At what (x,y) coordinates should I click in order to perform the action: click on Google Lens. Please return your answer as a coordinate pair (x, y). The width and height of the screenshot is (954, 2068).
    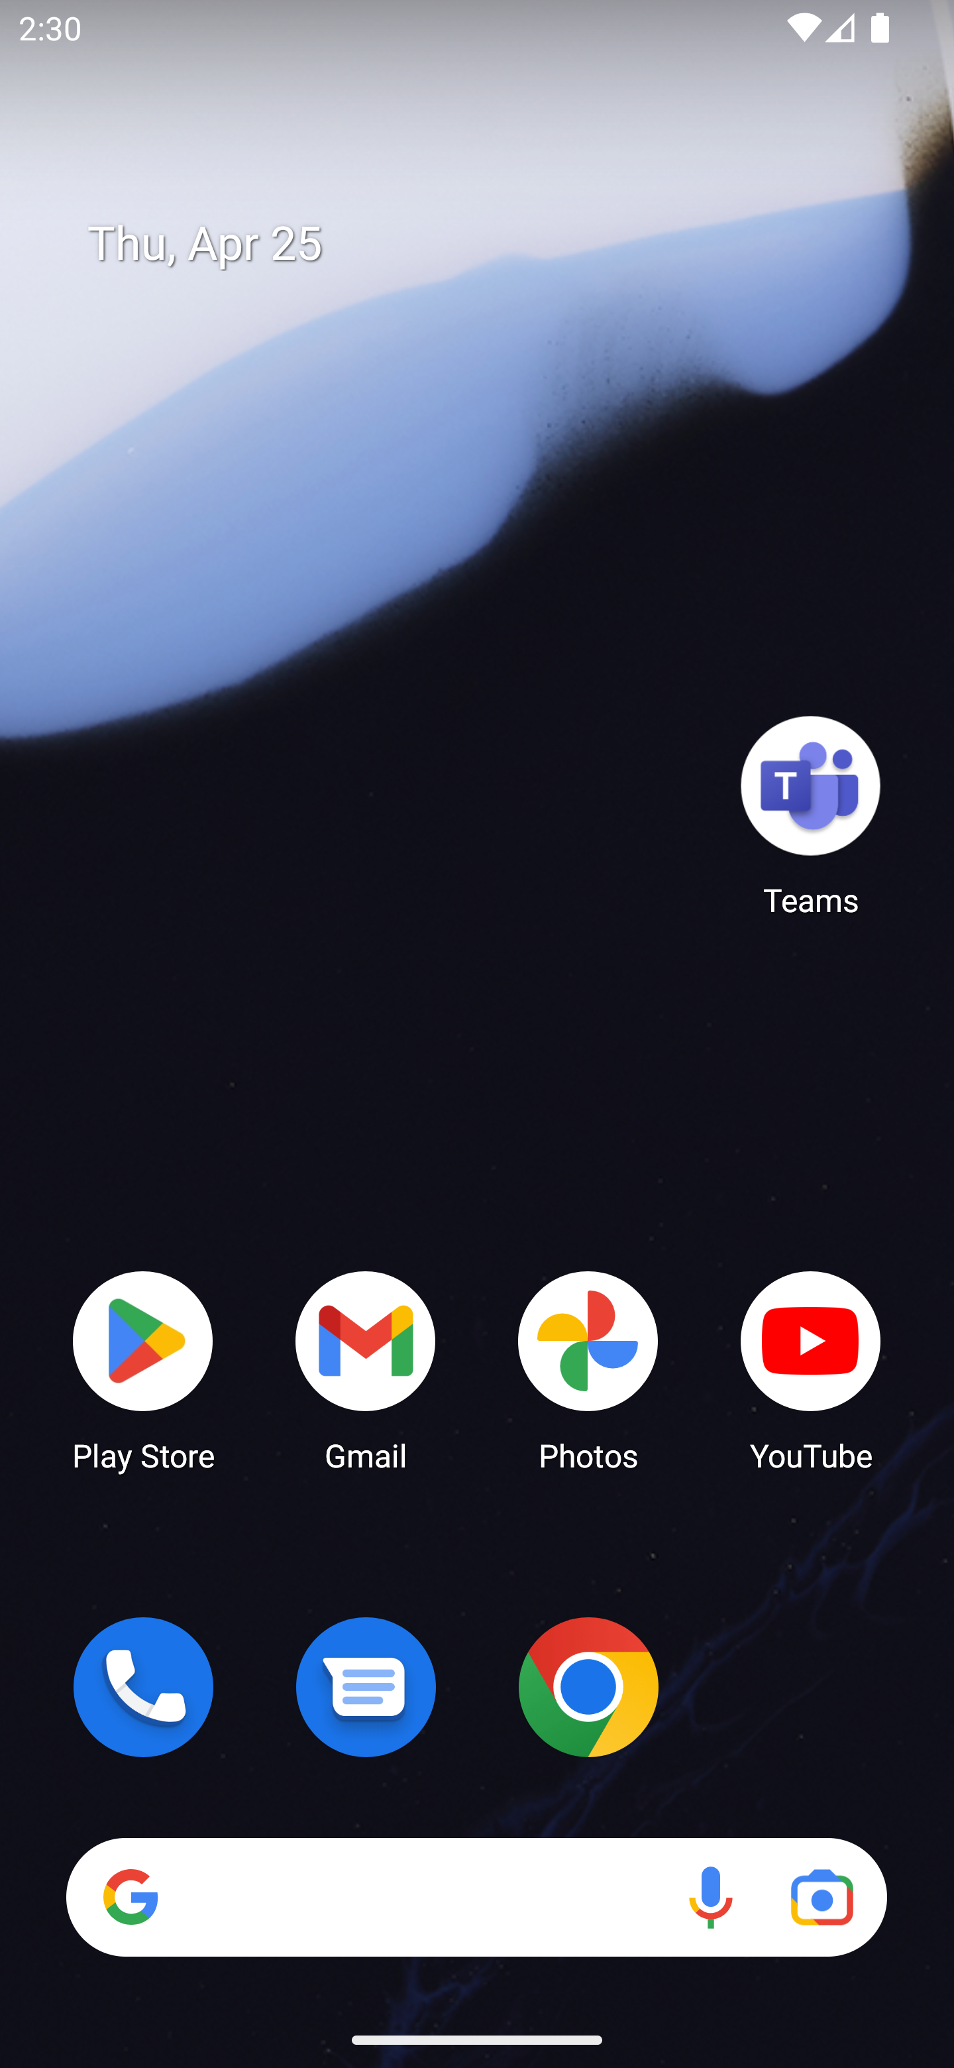
    Looking at the image, I should click on (821, 1897).